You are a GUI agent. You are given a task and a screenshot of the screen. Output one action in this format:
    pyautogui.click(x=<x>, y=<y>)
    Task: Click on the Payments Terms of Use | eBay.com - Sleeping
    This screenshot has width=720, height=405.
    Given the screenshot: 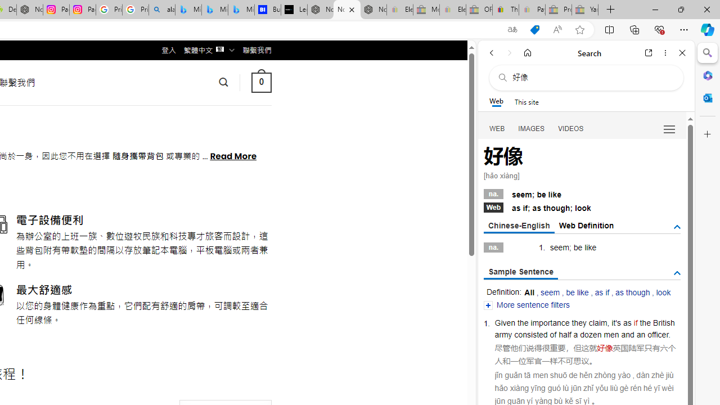 What is the action you would take?
    pyautogui.click(x=532, y=10)
    